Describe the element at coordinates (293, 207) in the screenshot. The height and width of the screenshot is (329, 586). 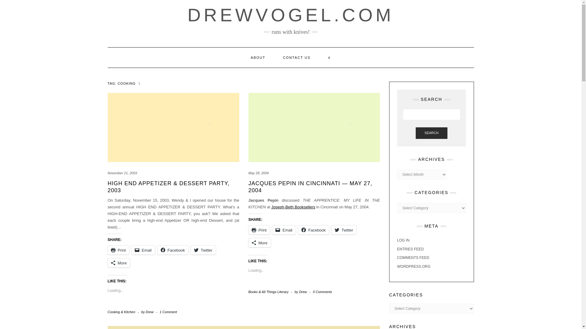
I see `Joseph-Beth Booksellers` at that location.